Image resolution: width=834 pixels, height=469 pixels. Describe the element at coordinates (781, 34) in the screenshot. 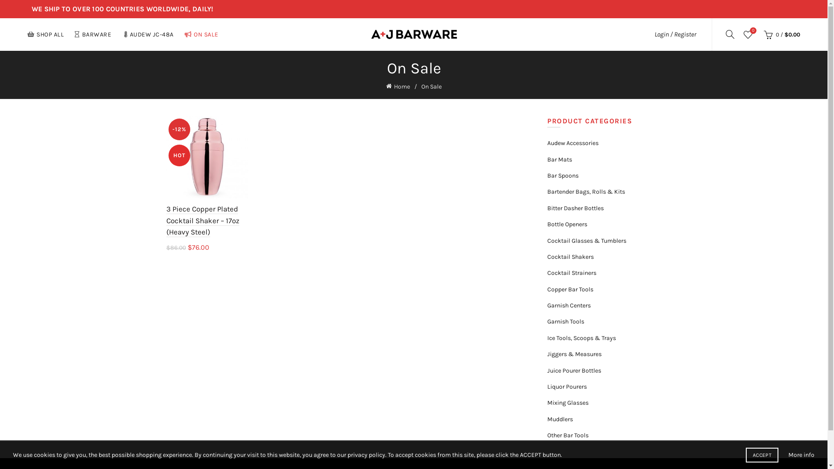

I see `0 / $0.00` at that location.